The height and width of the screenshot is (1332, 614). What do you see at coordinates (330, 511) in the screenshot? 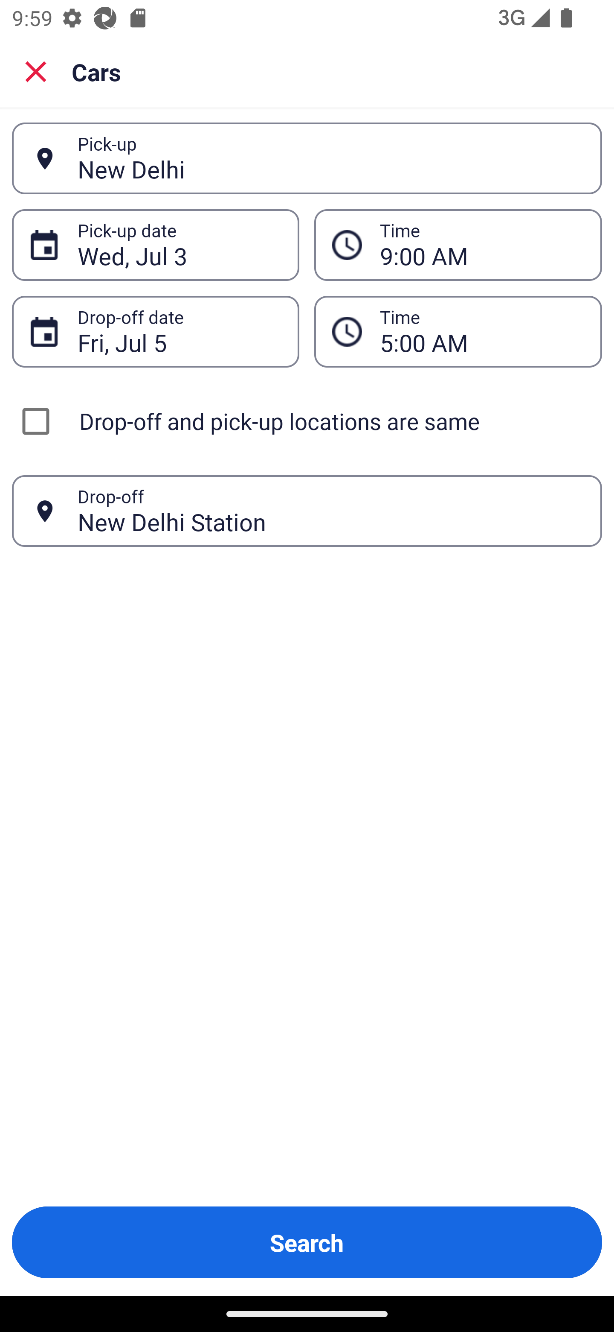
I see `New Delhi Station` at bounding box center [330, 511].